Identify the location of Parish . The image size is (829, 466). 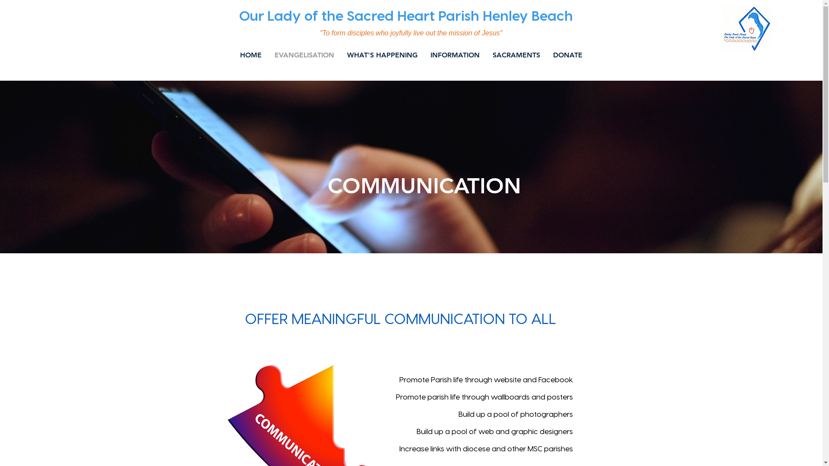
(460, 15).